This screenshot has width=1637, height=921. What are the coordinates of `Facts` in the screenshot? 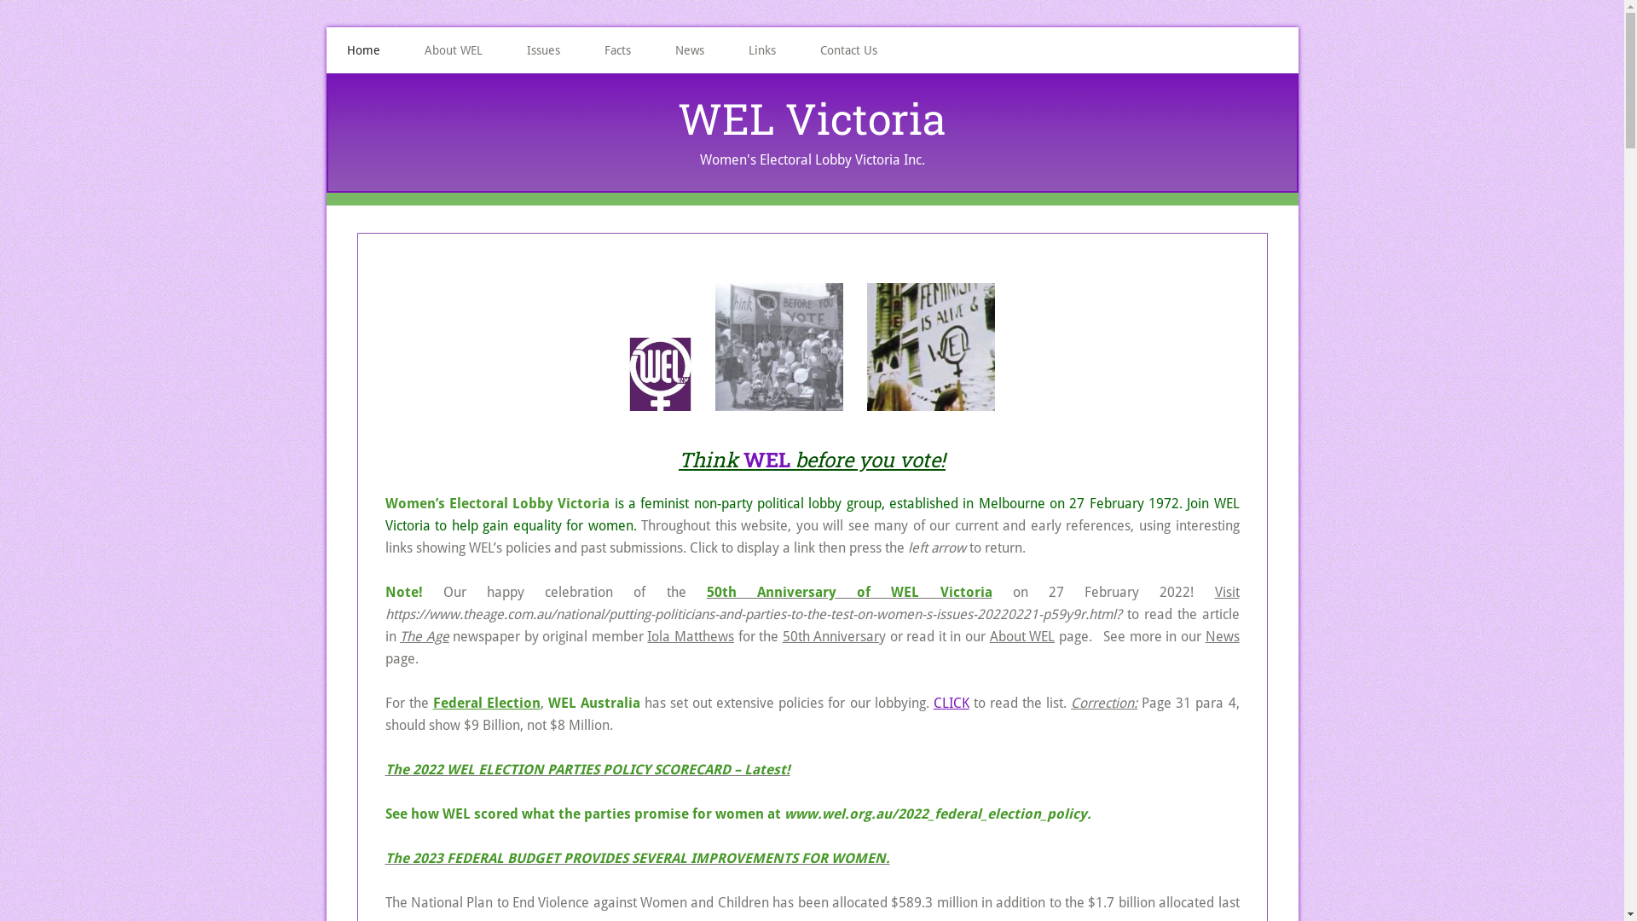 It's located at (617, 50).